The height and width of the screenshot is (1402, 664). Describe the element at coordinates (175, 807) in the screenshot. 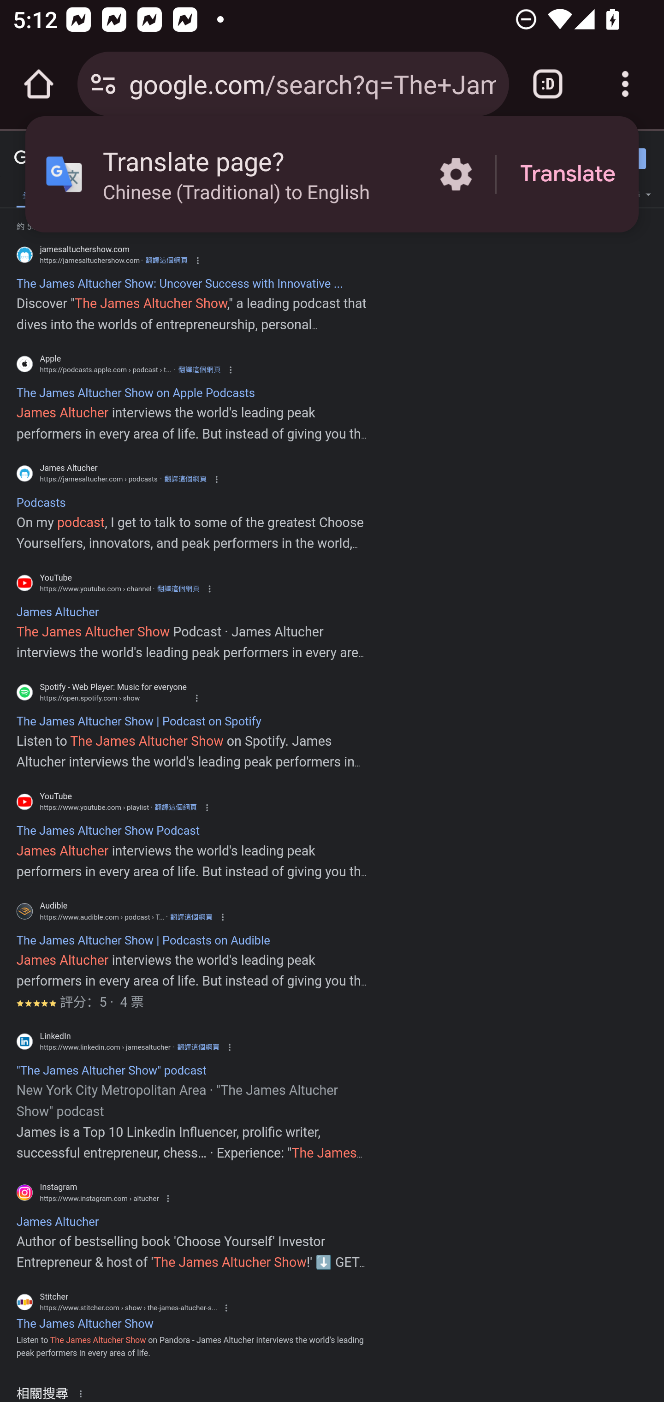

I see `翻譯這個網頁` at that location.